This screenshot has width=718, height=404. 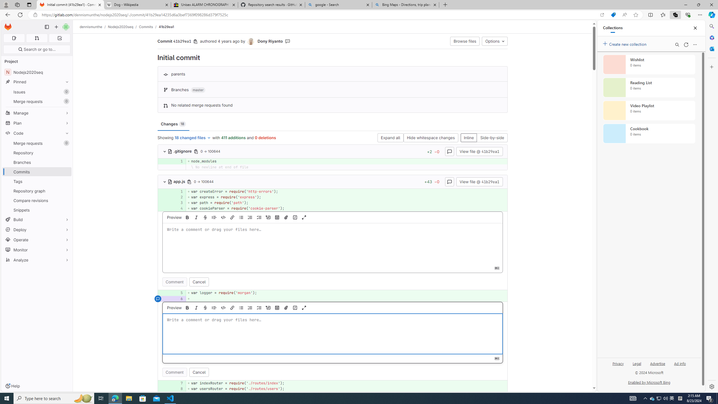 I want to click on NNodejs2020seq, so click(x=37, y=72).